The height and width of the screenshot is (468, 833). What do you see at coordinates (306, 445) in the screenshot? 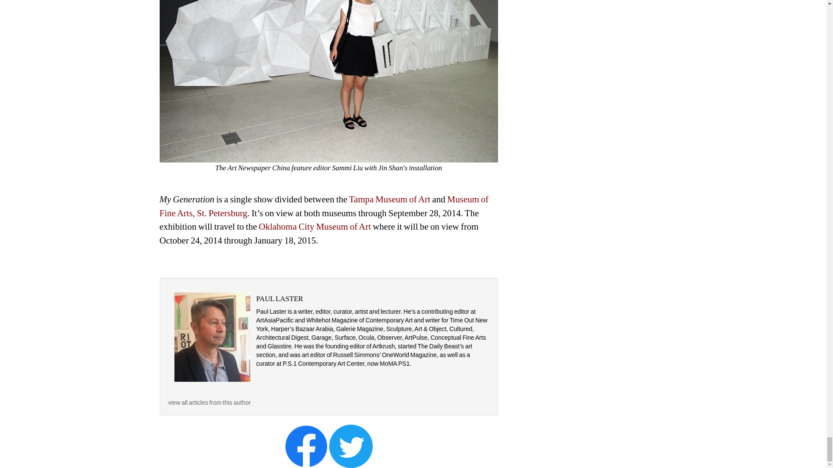
I see `Facebook` at bounding box center [306, 445].